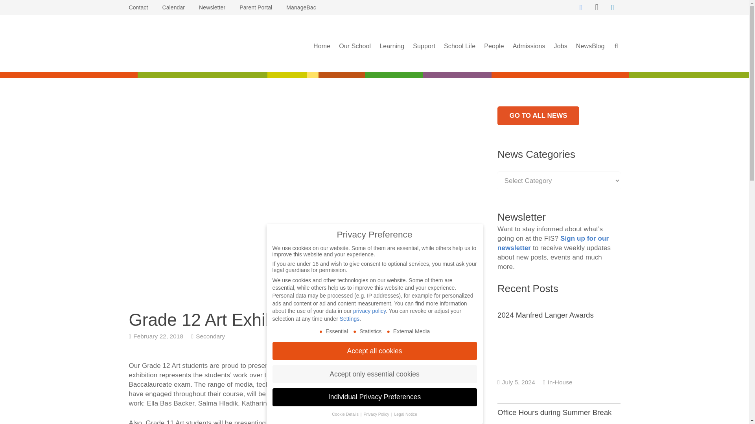 The height and width of the screenshot is (424, 755). I want to click on School Life, so click(459, 46).